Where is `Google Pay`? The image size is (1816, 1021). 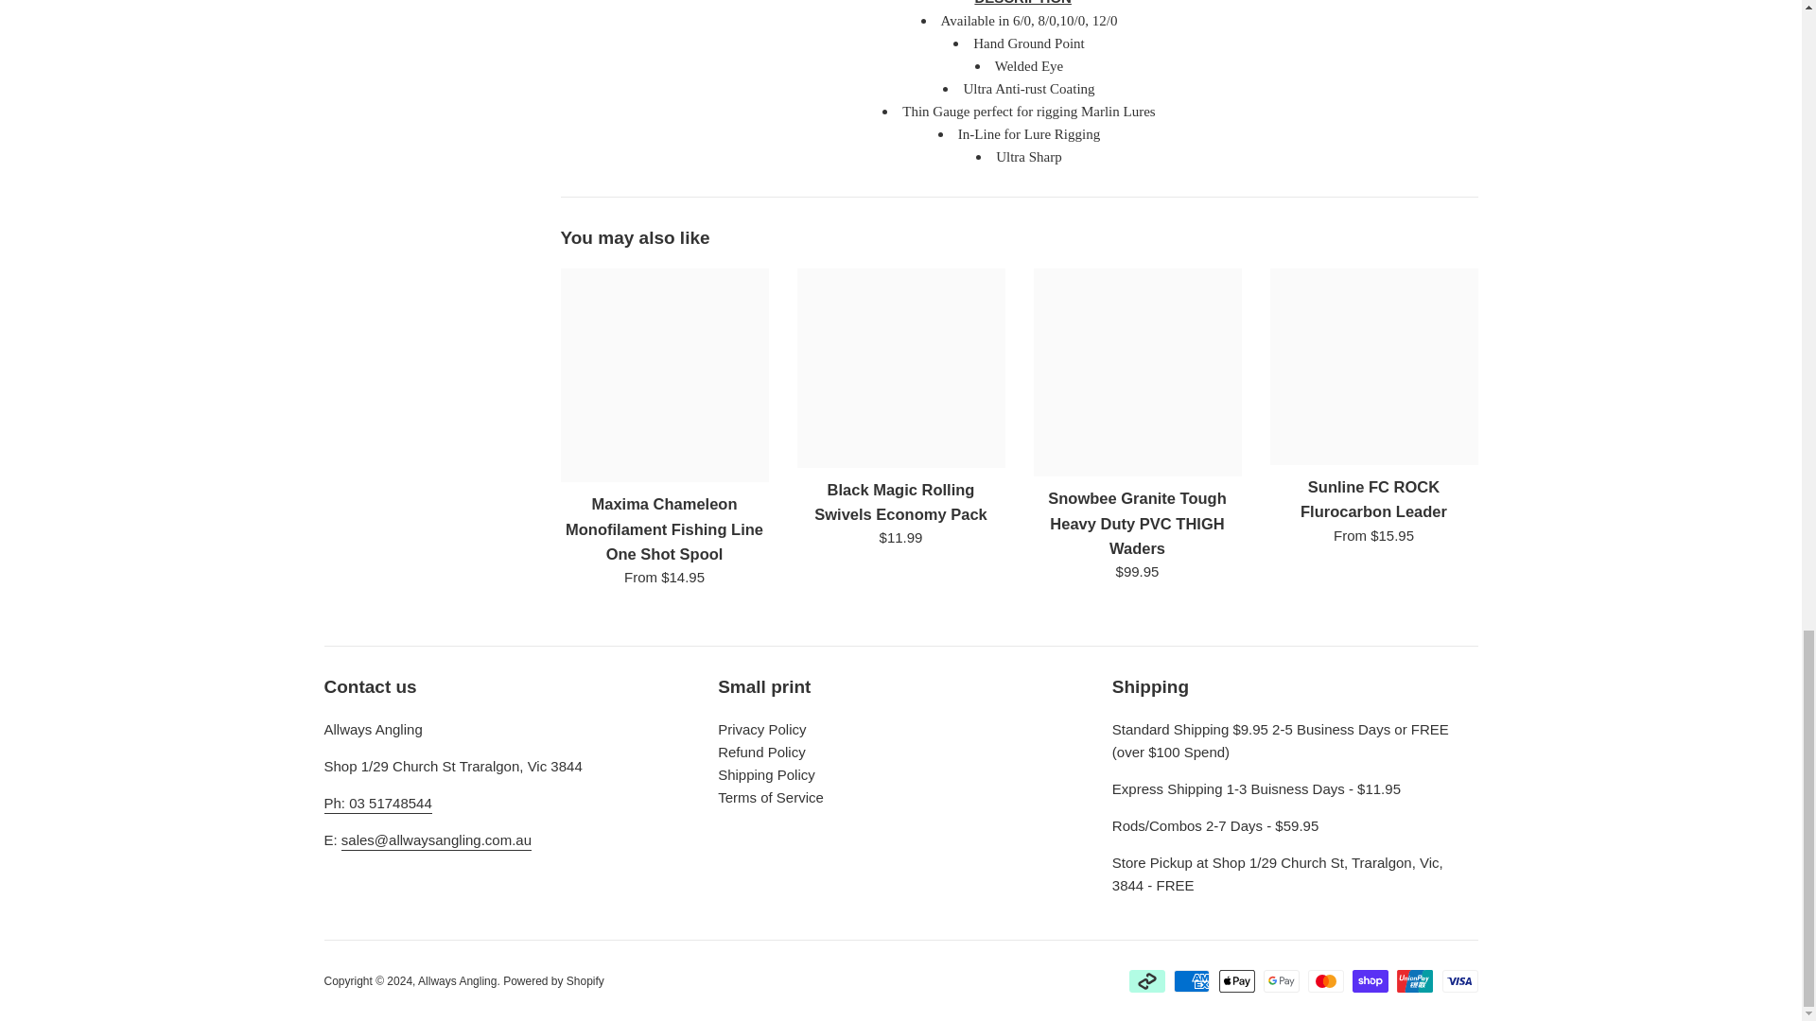 Google Pay is located at coordinates (1282, 981).